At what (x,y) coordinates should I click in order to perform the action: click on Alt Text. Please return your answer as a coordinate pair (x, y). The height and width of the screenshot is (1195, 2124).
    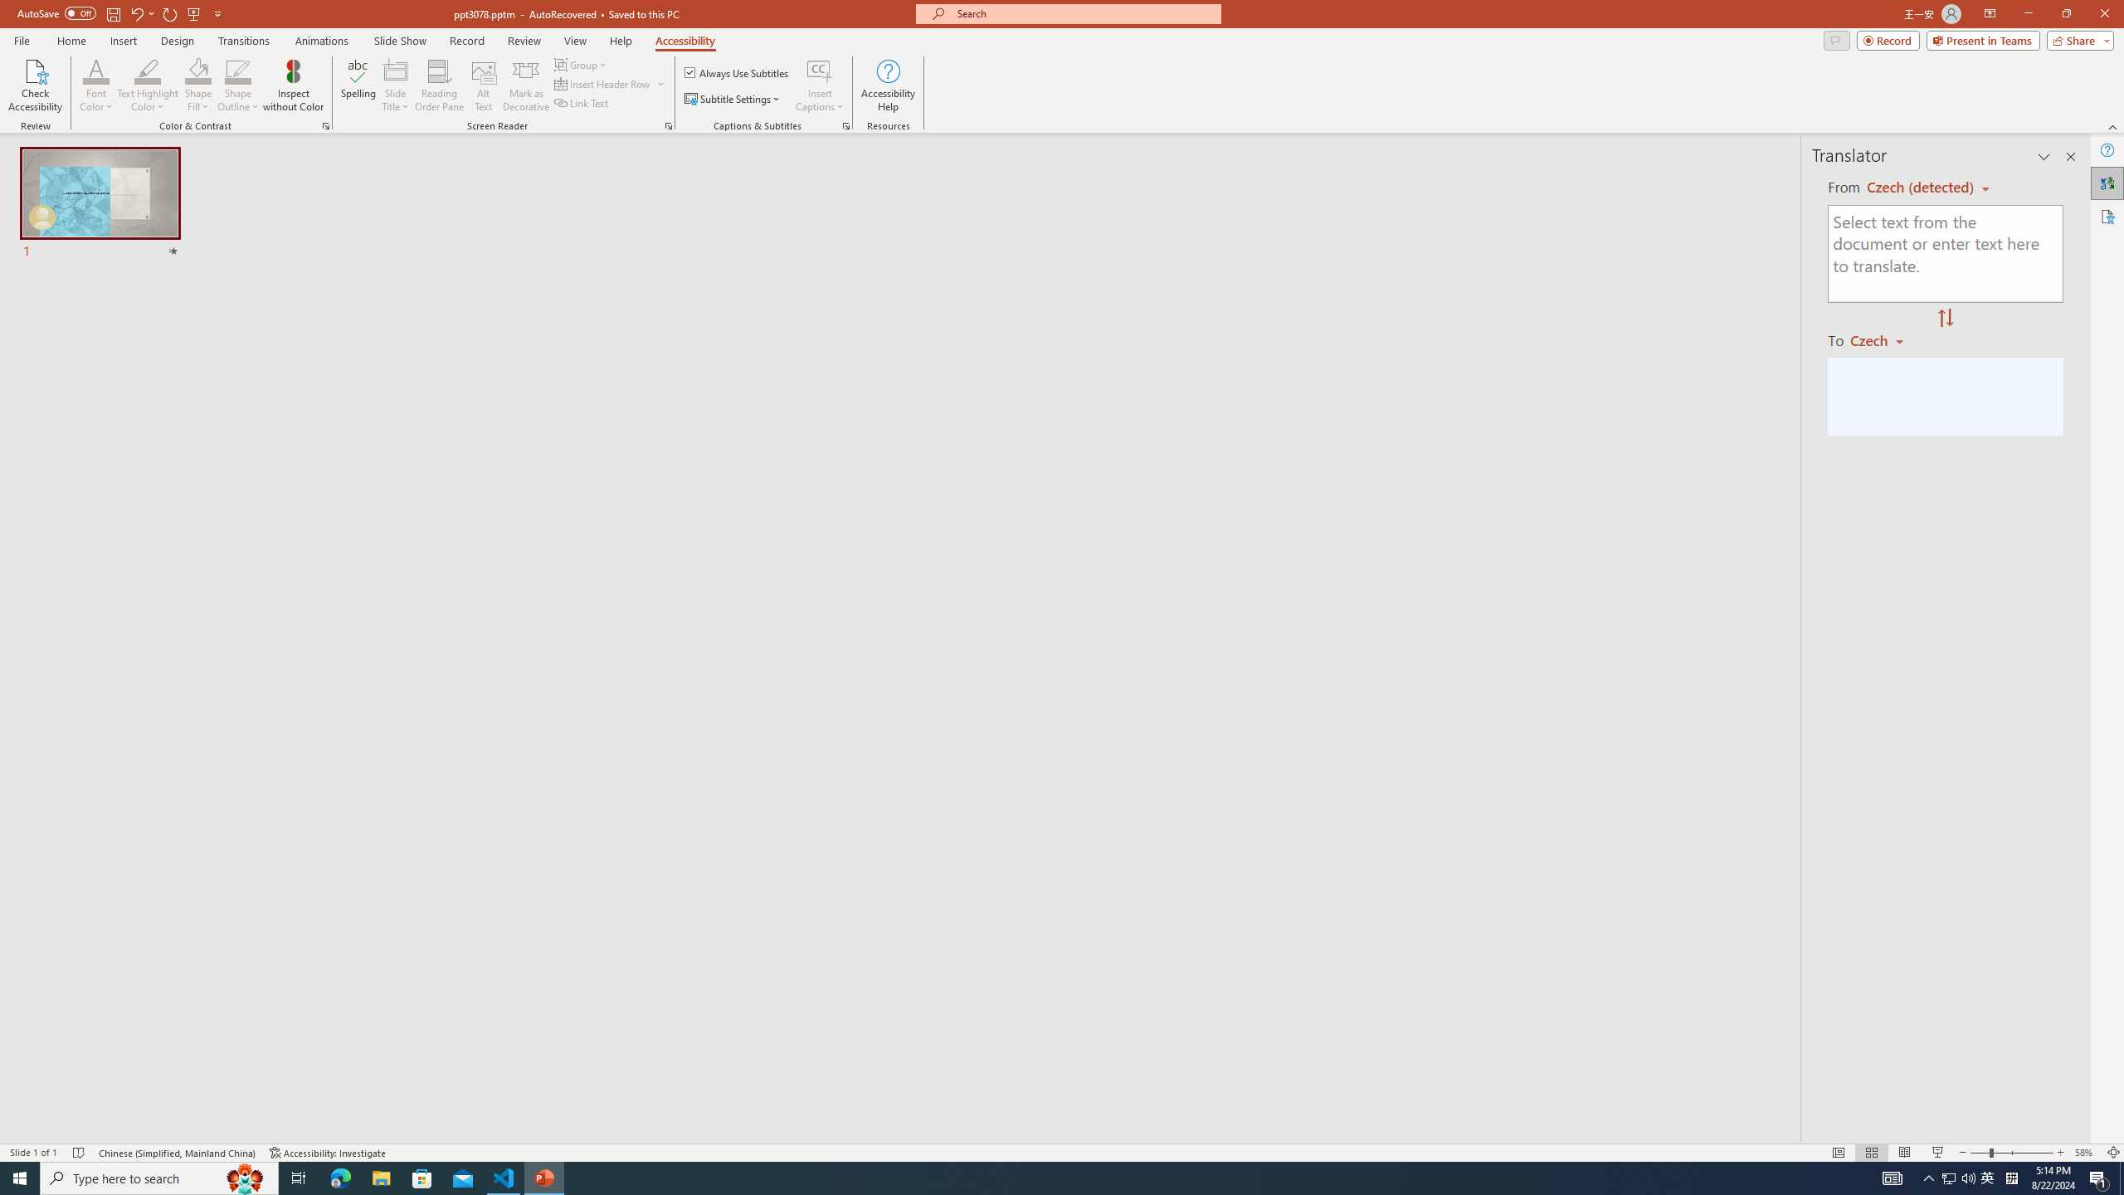
    Looking at the image, I should click on (485, 85).